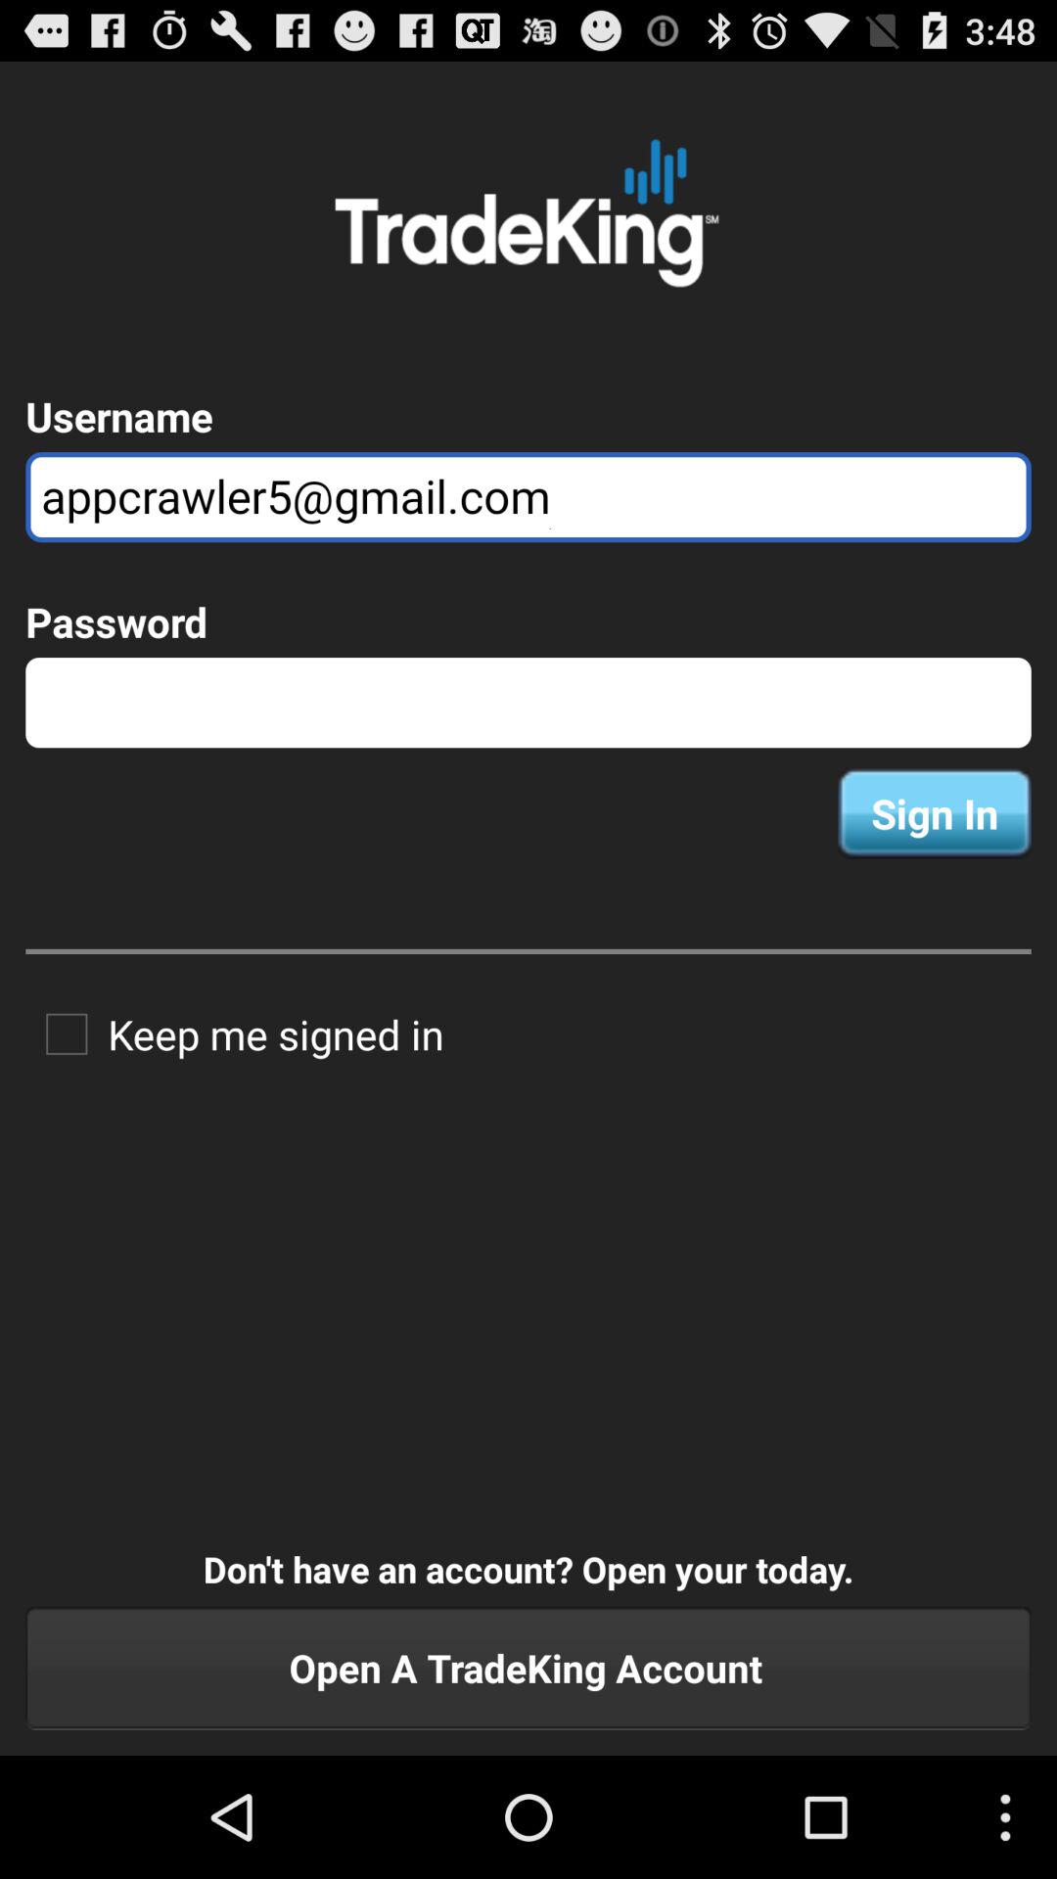 This screenshot has height=1879, width=1057. I want to click on scroll until appcrawler5@gmail.com icon, so click(528, 497).